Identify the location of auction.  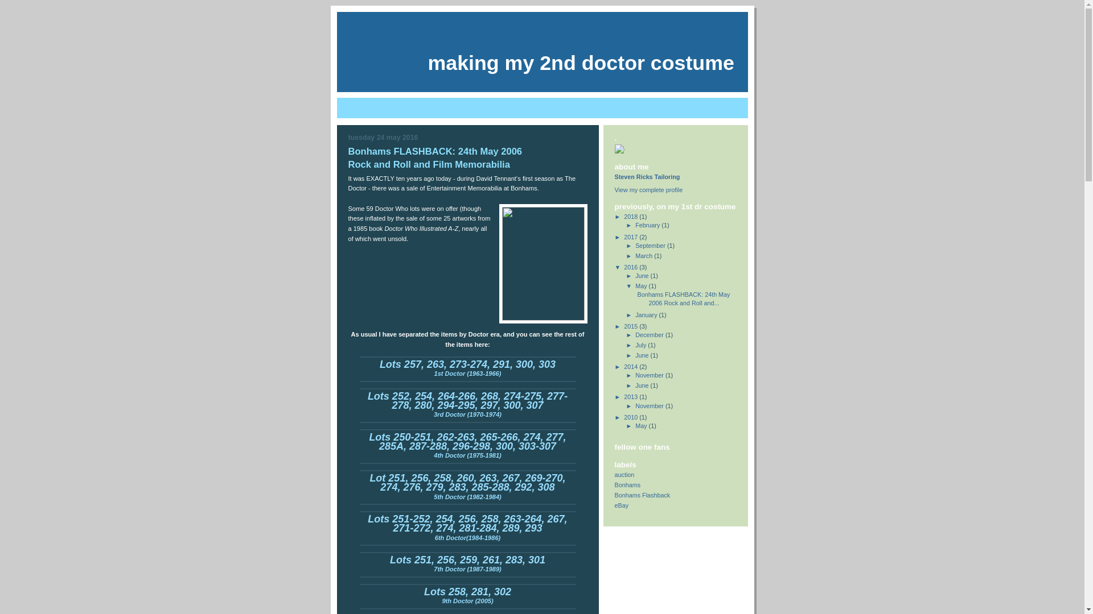
(625, 475).